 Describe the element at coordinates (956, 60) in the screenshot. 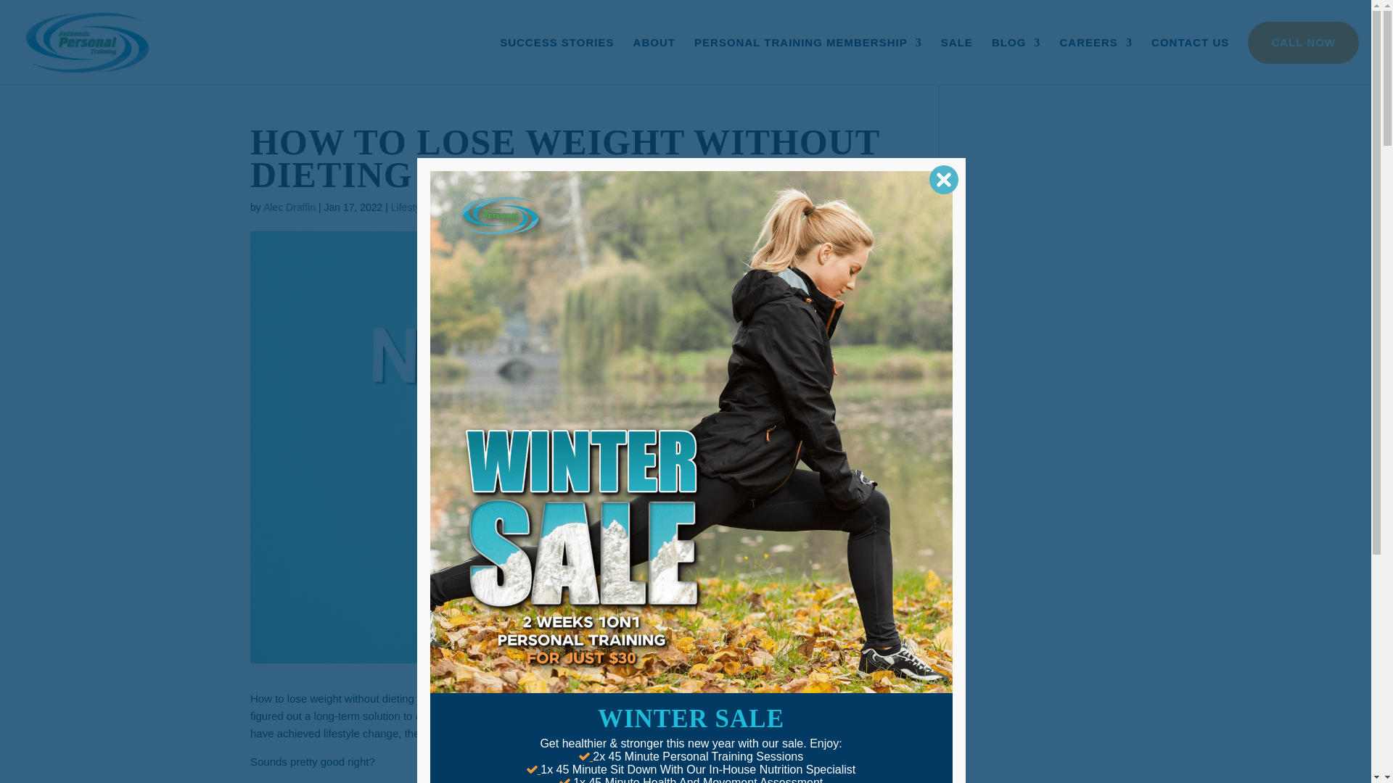

I see `SALE` at that location.